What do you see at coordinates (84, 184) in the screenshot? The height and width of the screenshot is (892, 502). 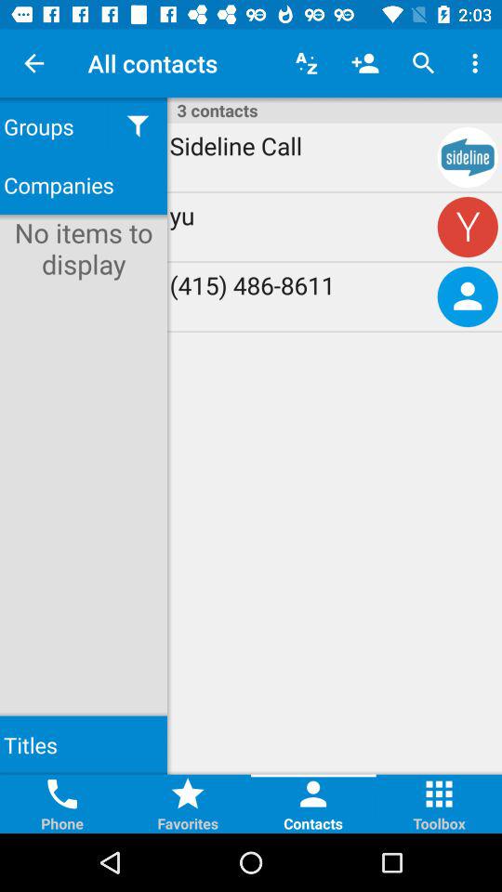 I see `tap the icon above no items to icon` at bounding box center [84, 184].